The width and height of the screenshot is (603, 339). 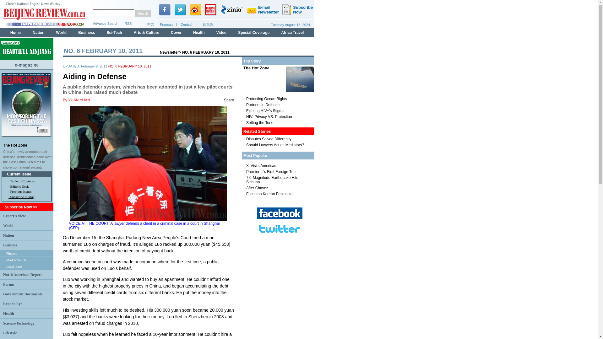 What do you see at coordinates (10, 245) in the screenshot?
I see `Business` at bounding box center [10, 245].